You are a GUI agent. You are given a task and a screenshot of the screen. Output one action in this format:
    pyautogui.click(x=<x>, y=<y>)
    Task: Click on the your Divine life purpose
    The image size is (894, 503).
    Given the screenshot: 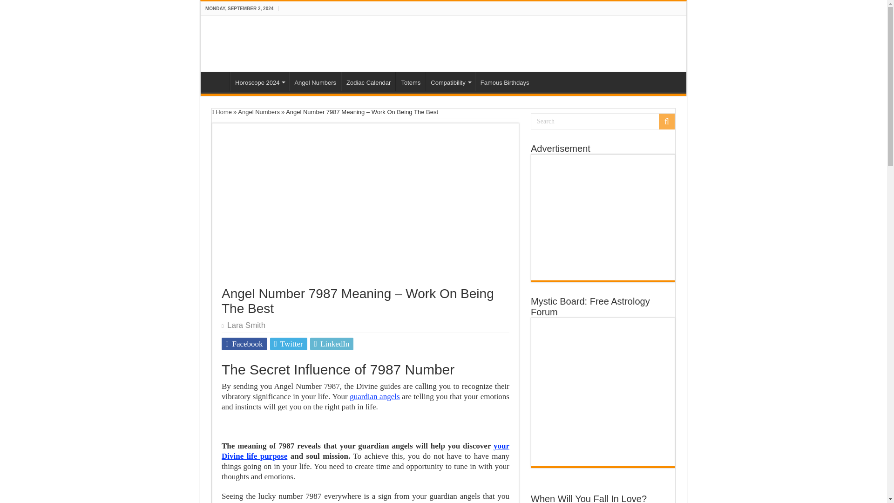 What is the action you would take?
    pyautogui.click(x=366, y=451)
    